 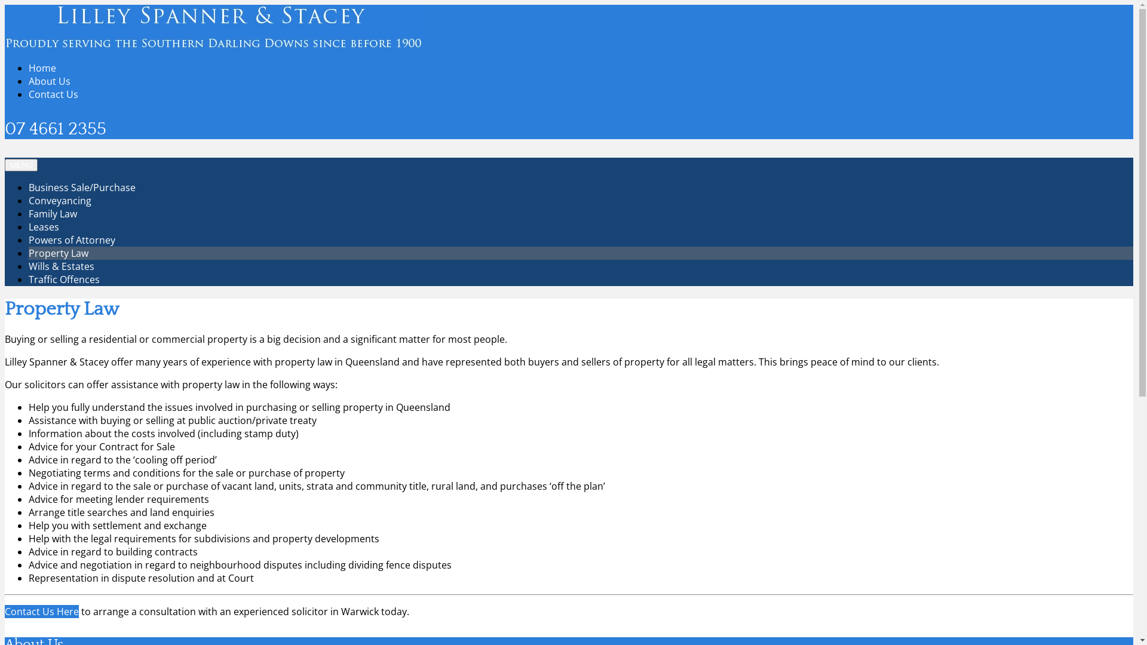 What do you see at coordinates (42, 612) in the screenshot?
I see `Contact Us Here` at bounding box center [42, 612].